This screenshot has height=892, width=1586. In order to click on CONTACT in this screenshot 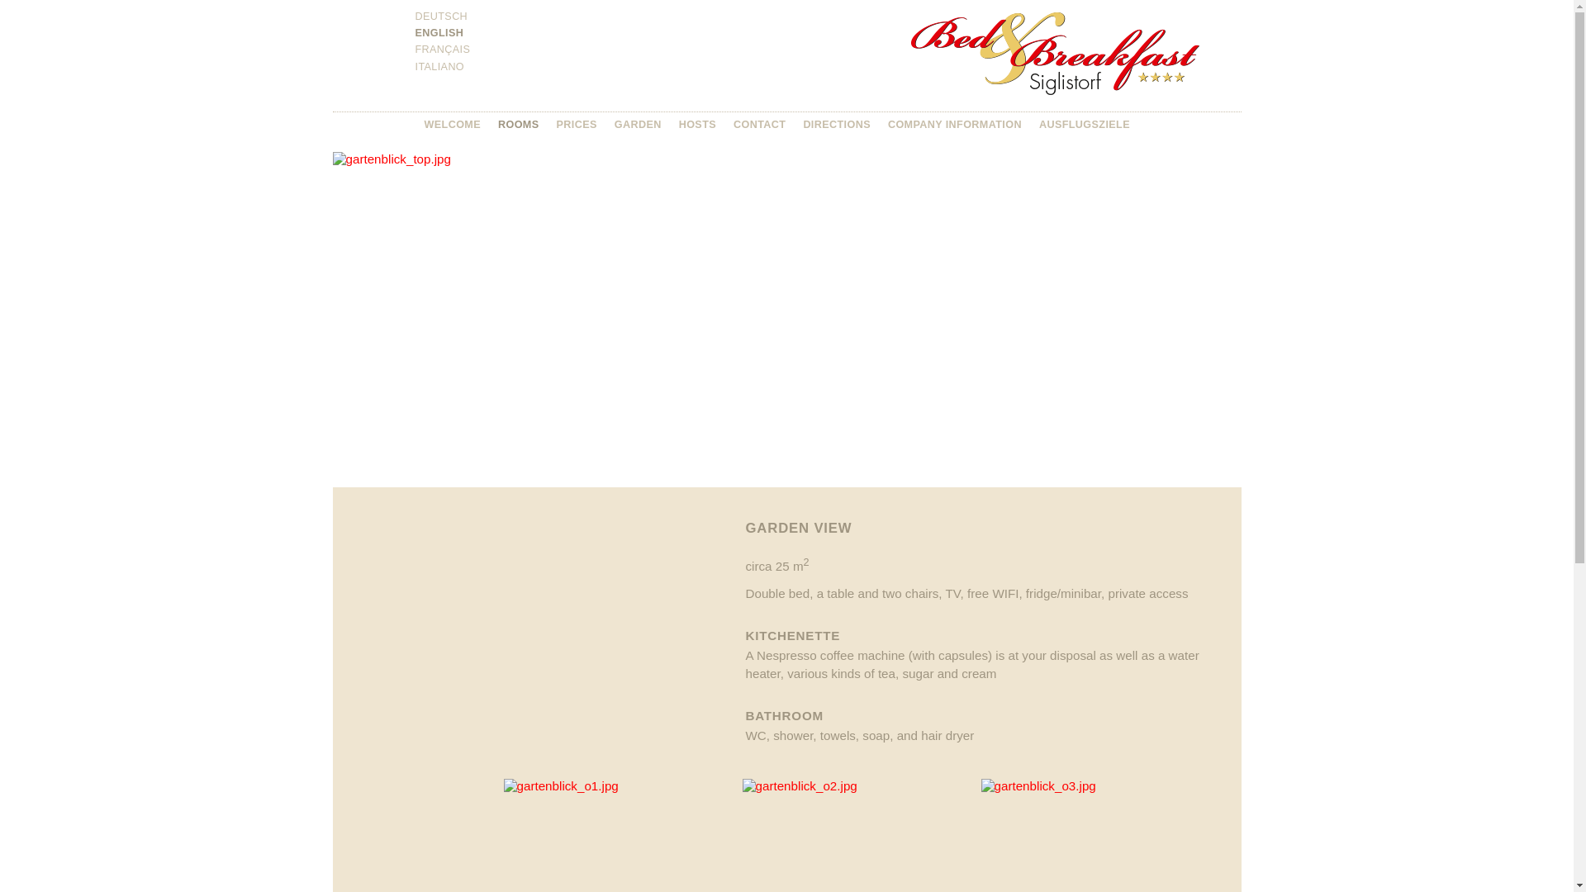, I will do `click(760, 125)`.